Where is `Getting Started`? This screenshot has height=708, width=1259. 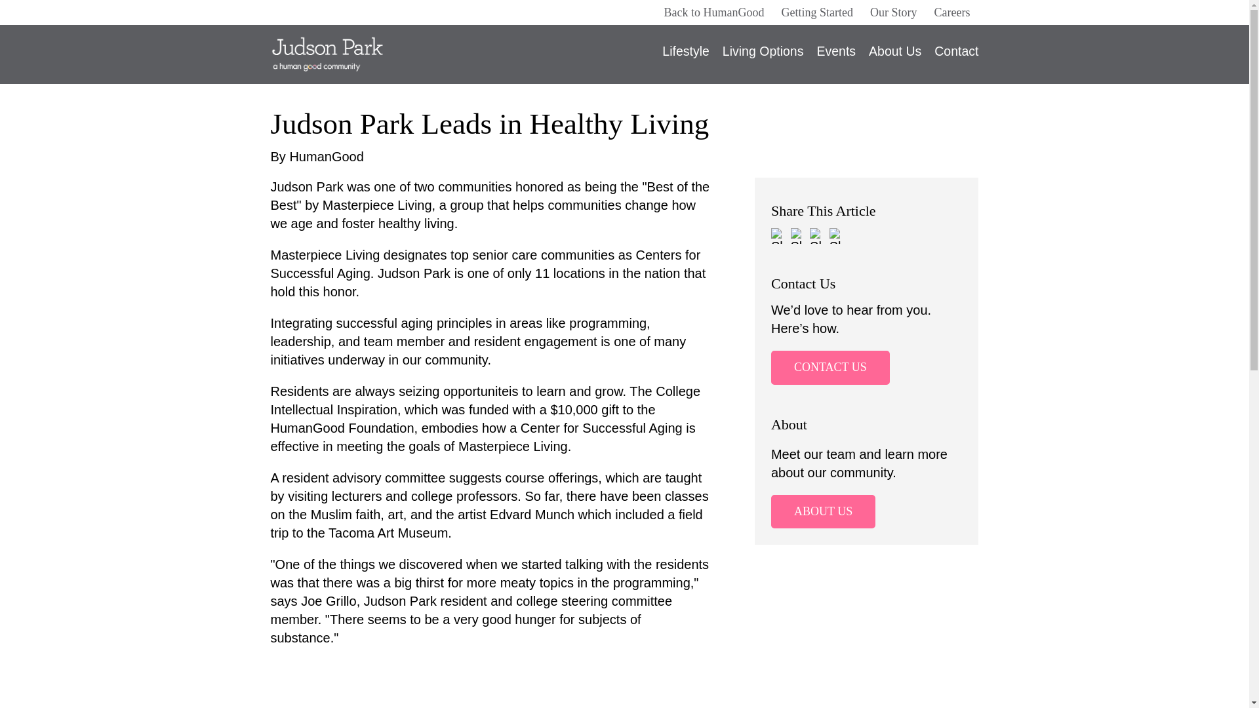 Getting Started is located at coordinates (817, 12).